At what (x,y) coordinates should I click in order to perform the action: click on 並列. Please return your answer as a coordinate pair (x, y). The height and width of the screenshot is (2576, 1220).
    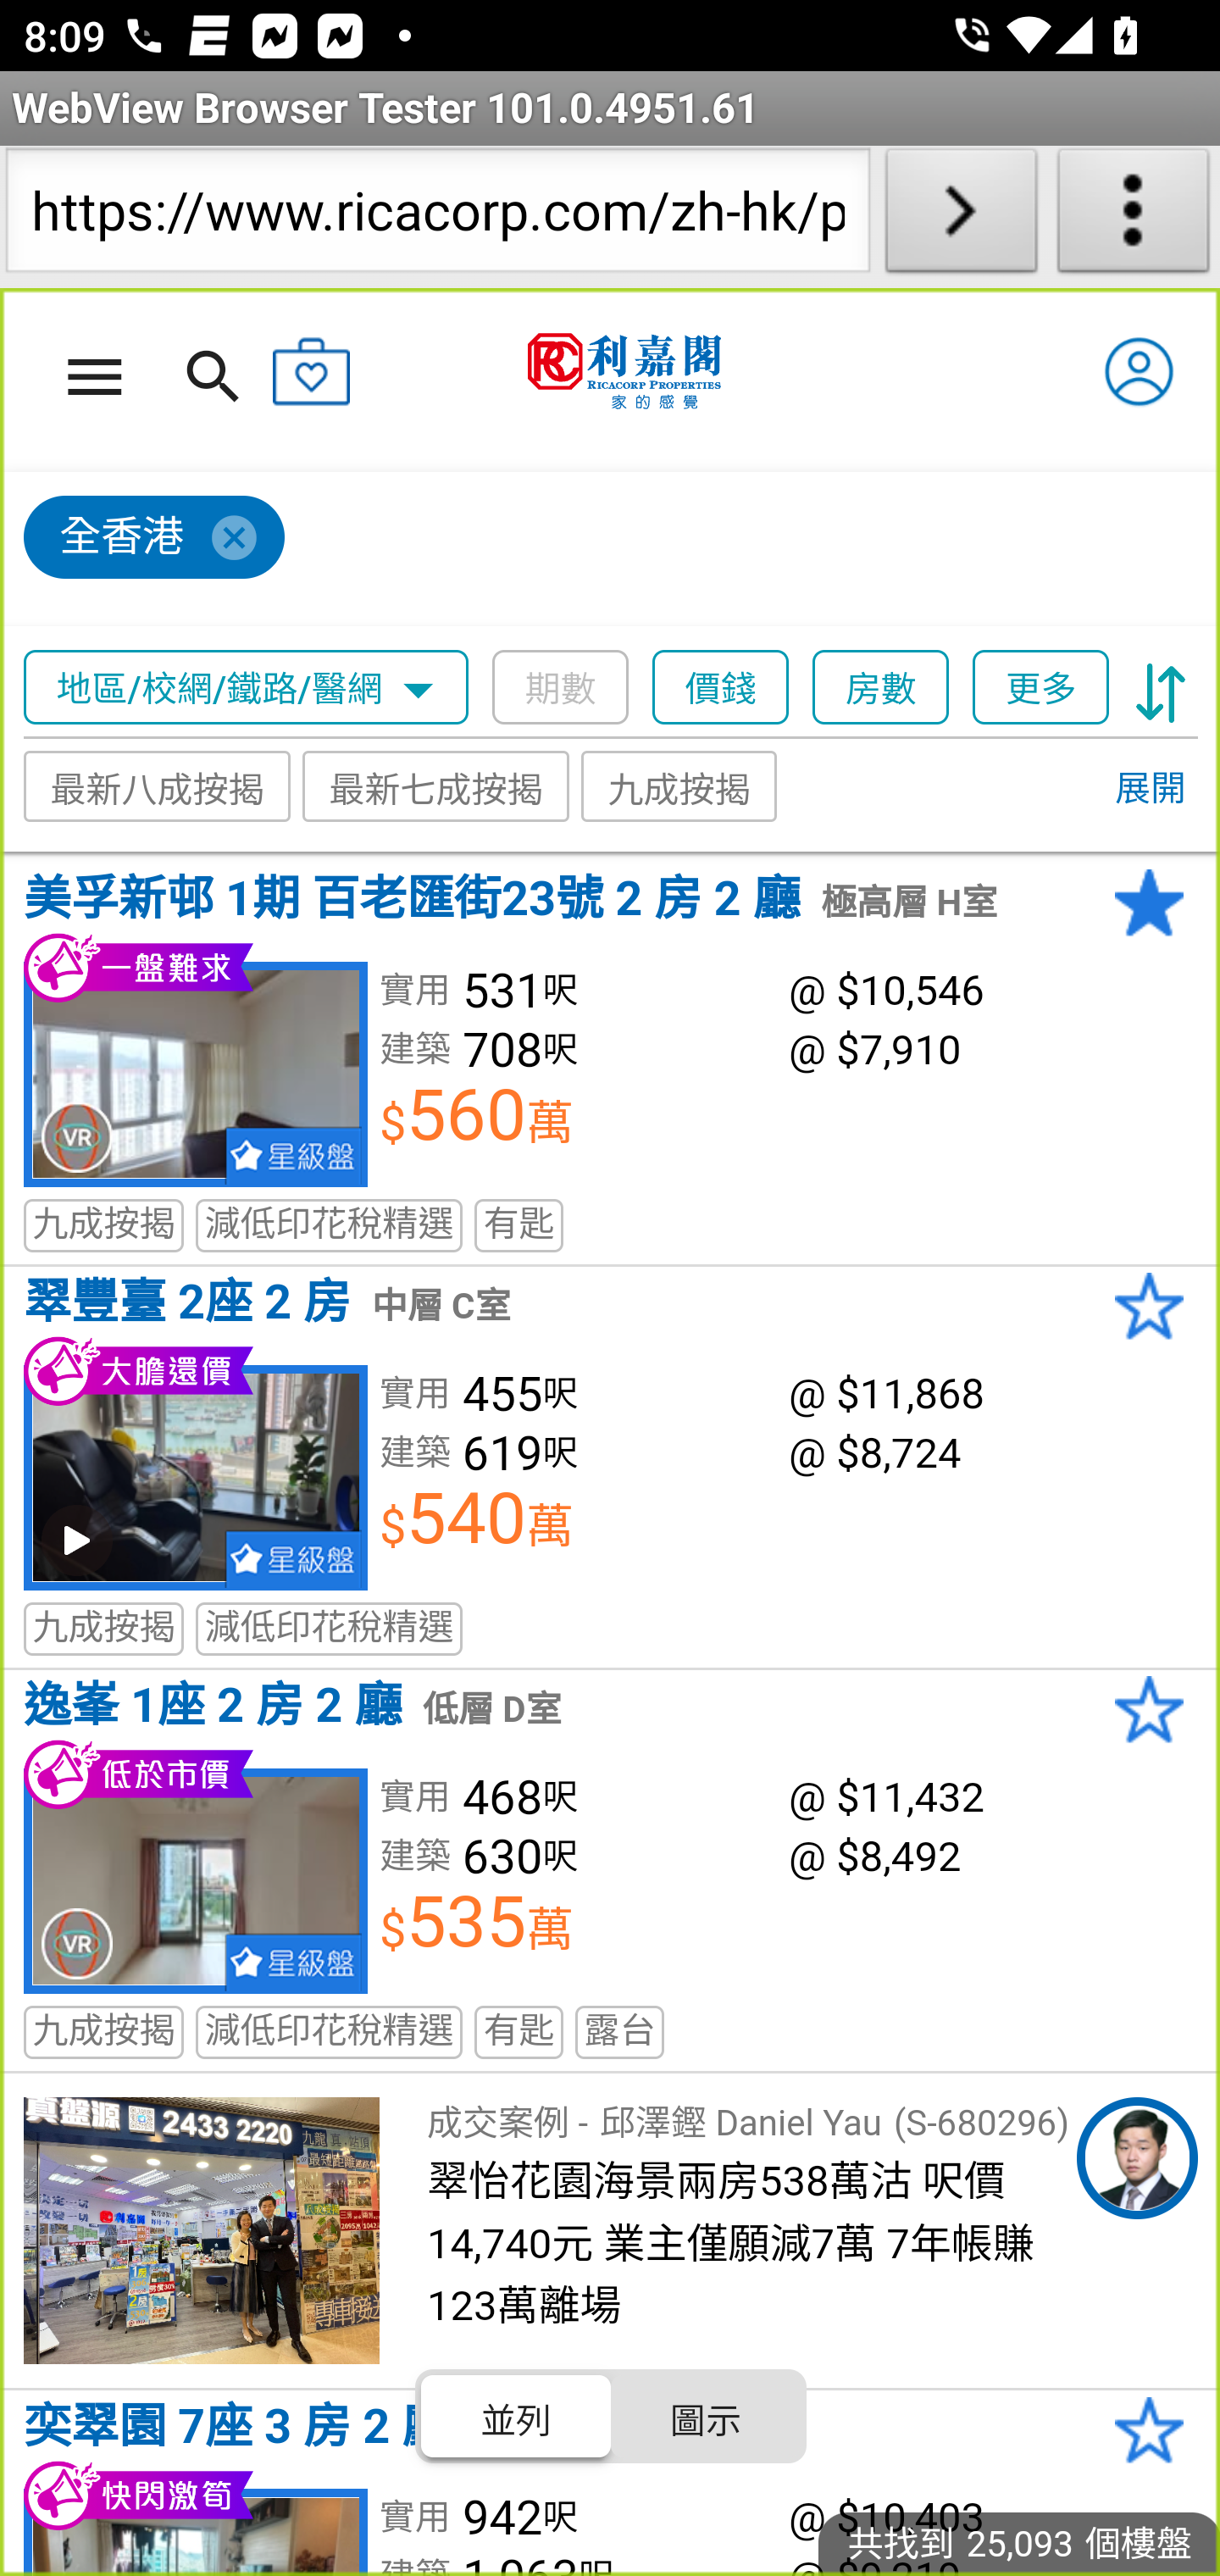
    Looking at the image, I should click on (517, 2416).